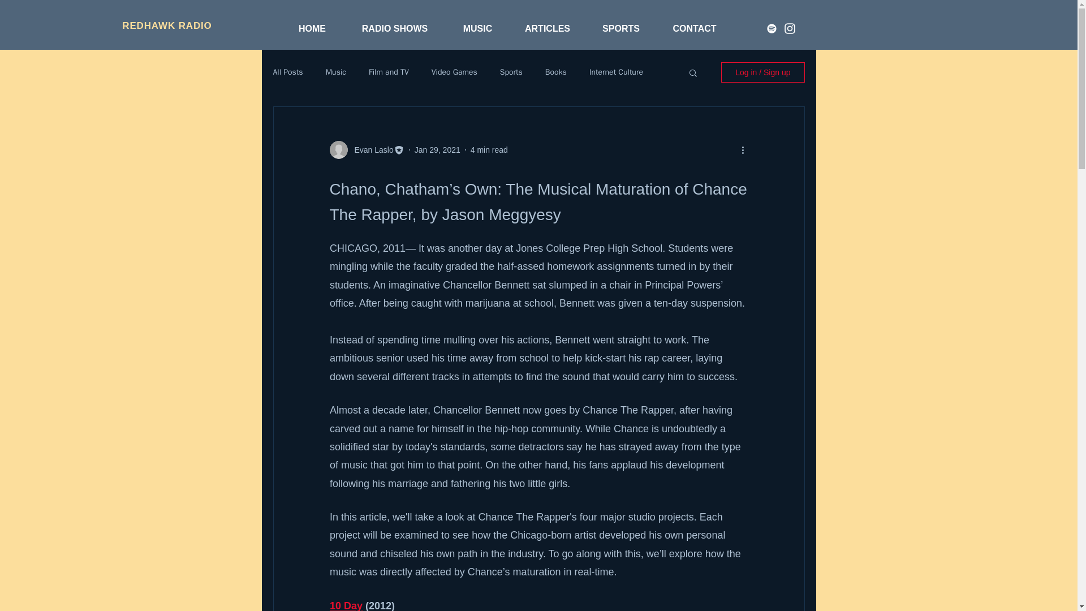 The width and height of the screenshot is (1086, 611). What do you see at coordinates (454, 72) in the screenshot?
I see `Video Games` at bounding box center [454, 72].